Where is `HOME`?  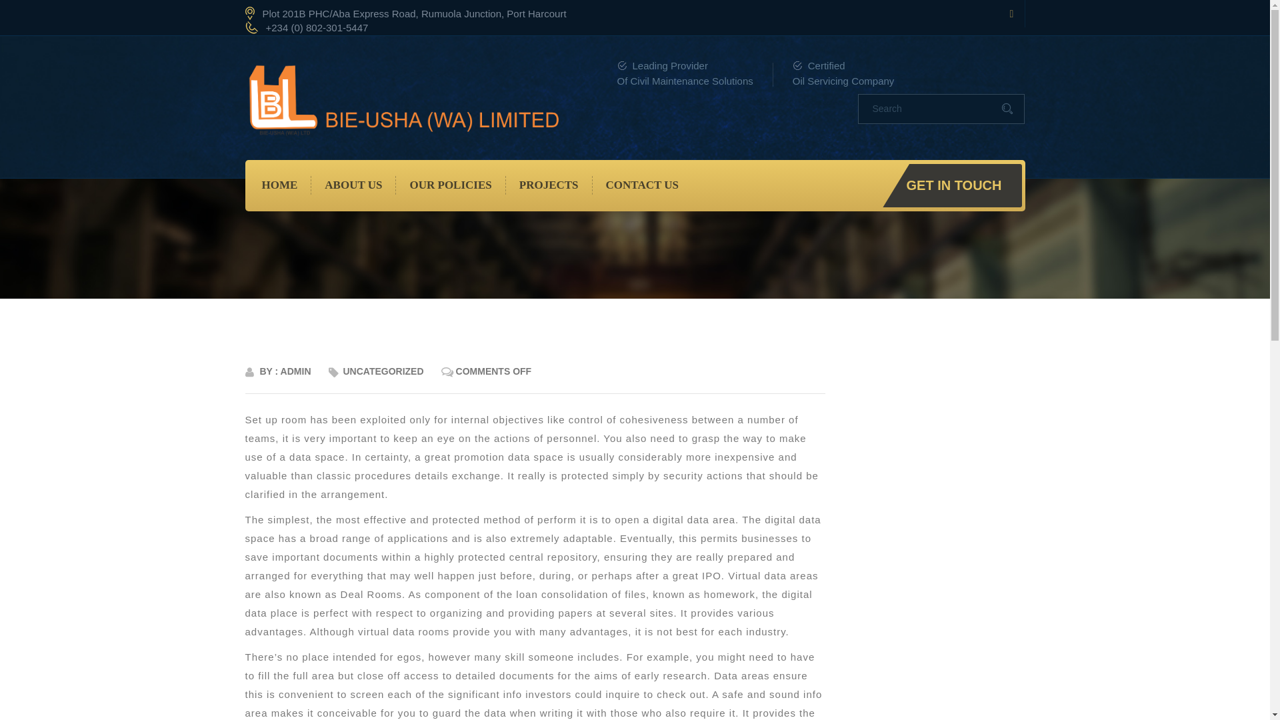 HOME is located at coordinates (279, 185).